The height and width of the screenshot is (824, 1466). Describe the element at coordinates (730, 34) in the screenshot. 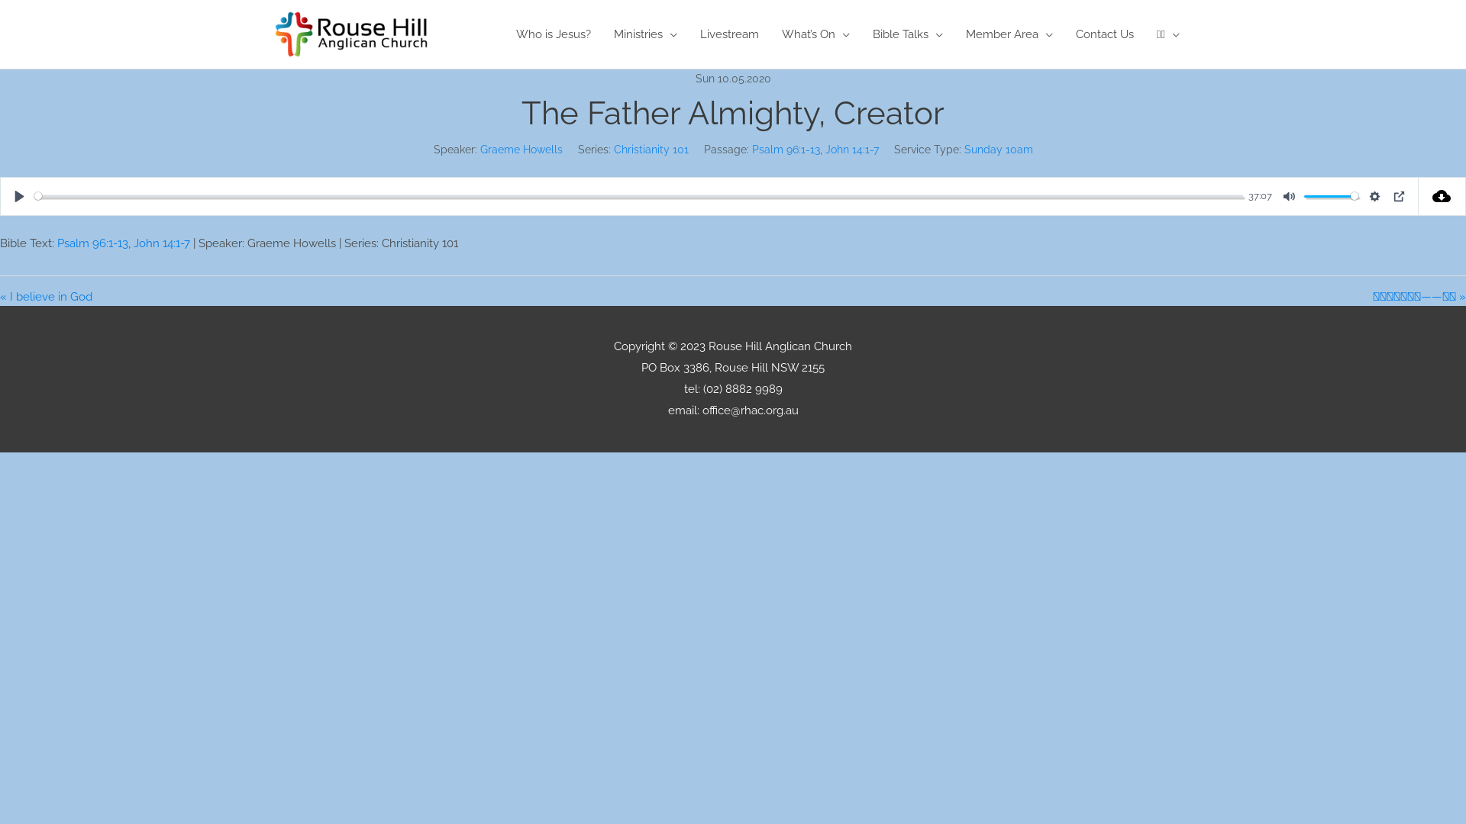

I see `Livestream` at that location.